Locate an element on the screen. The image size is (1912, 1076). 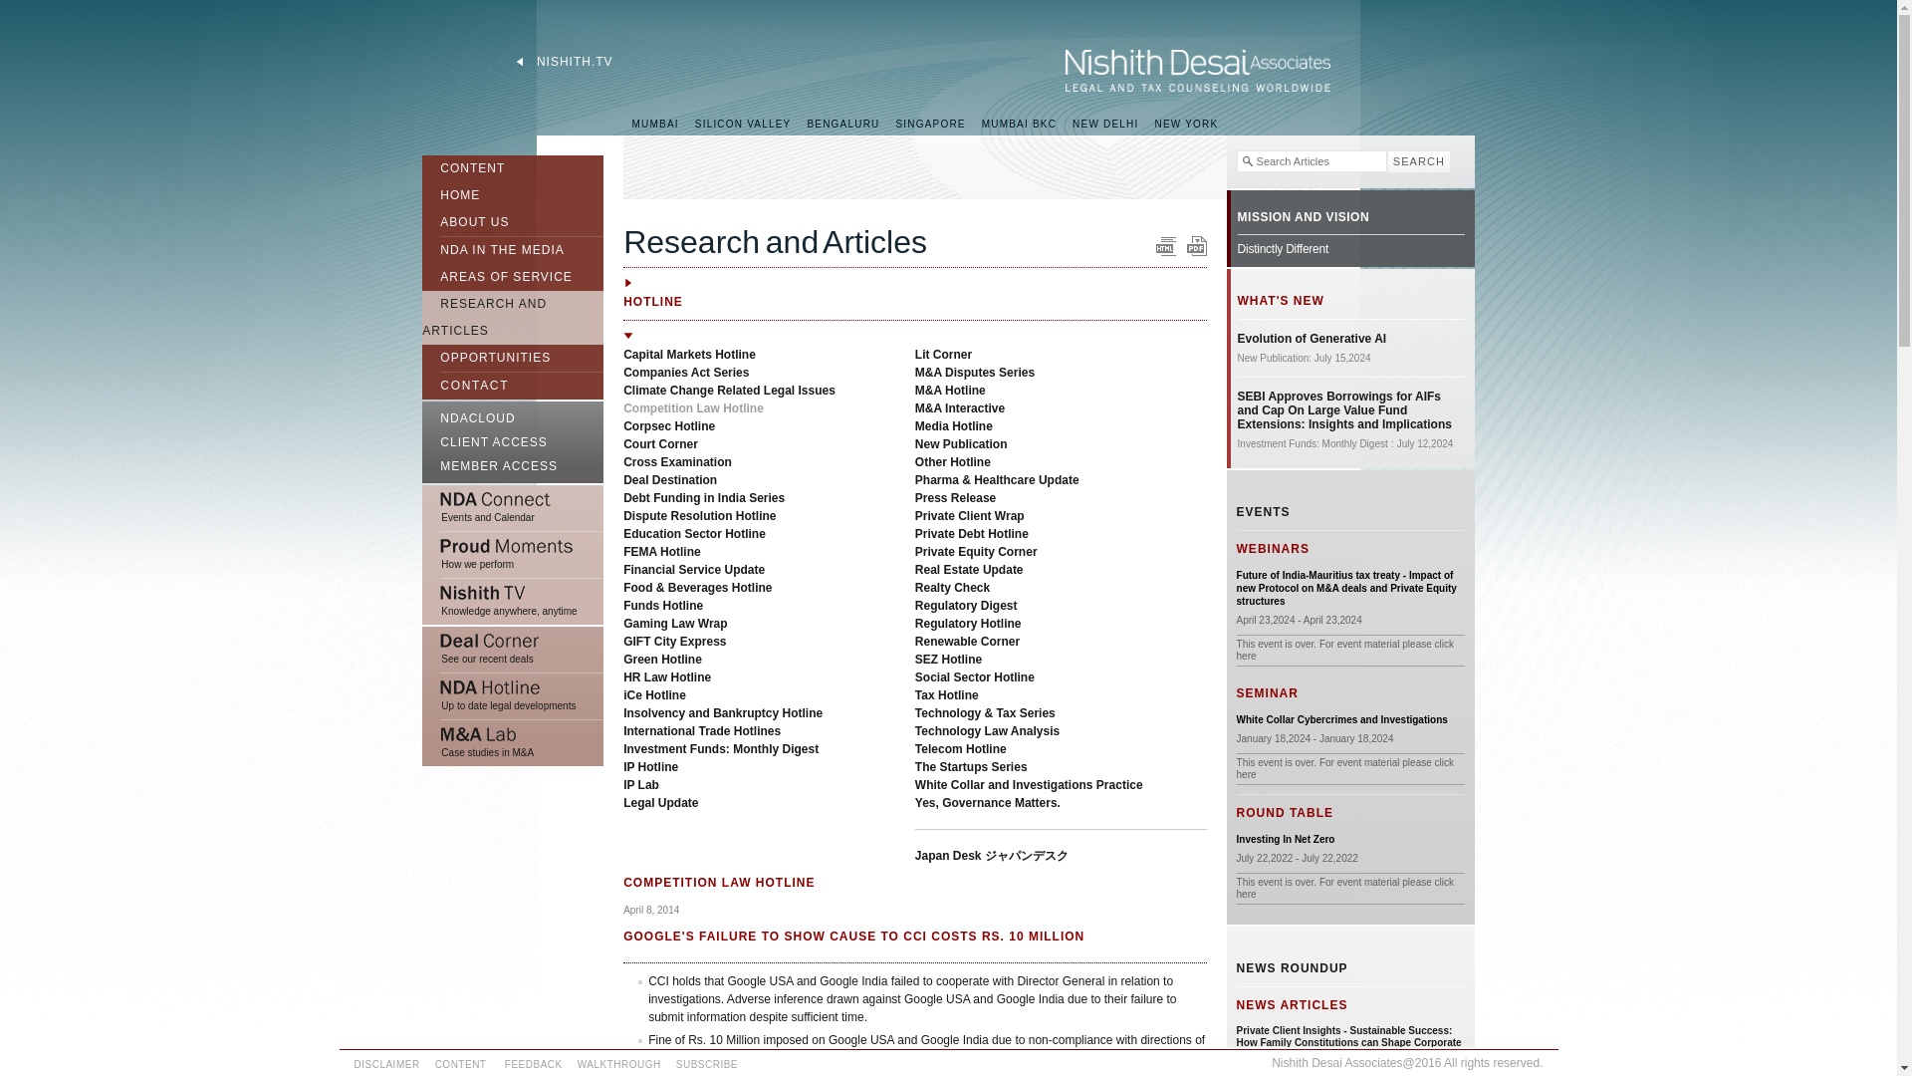
MEMBER ACCESS is located at coordinates (513, 468).